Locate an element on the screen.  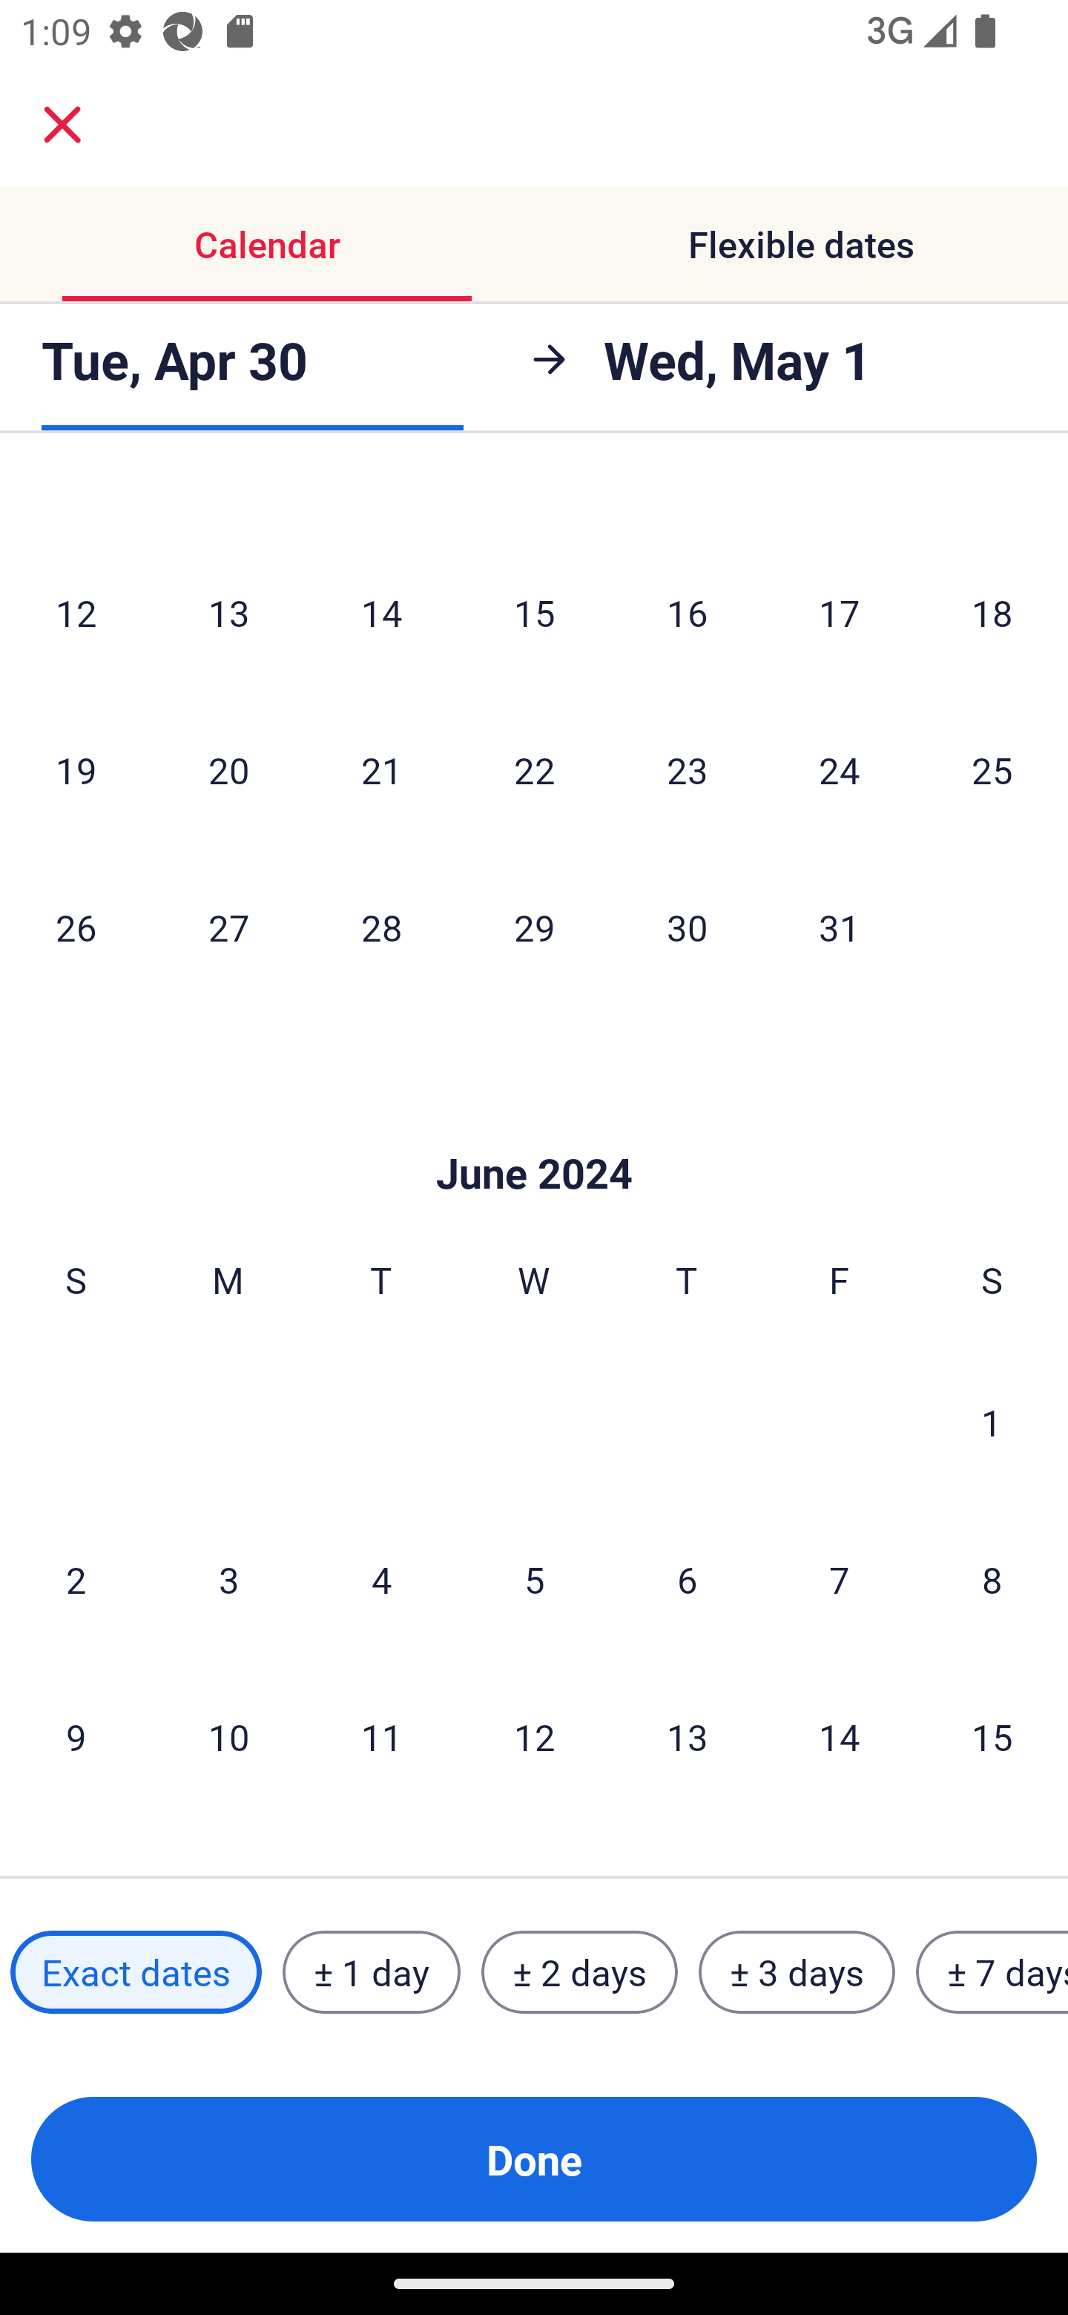
17 Friday, May 17, 2024 is located at coordinates (840, 611).